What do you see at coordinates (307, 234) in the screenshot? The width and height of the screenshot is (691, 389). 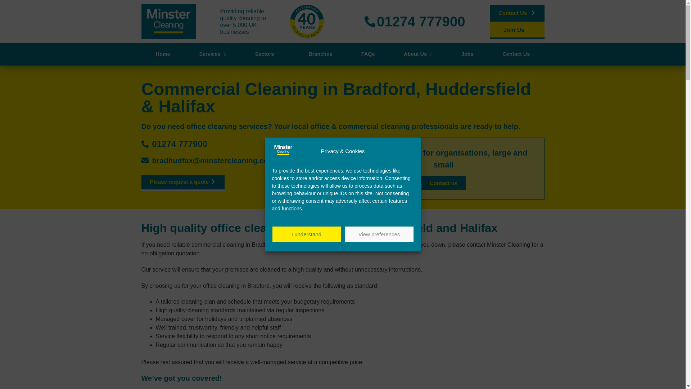 I see `I understand` at bounding box center [307, 234].